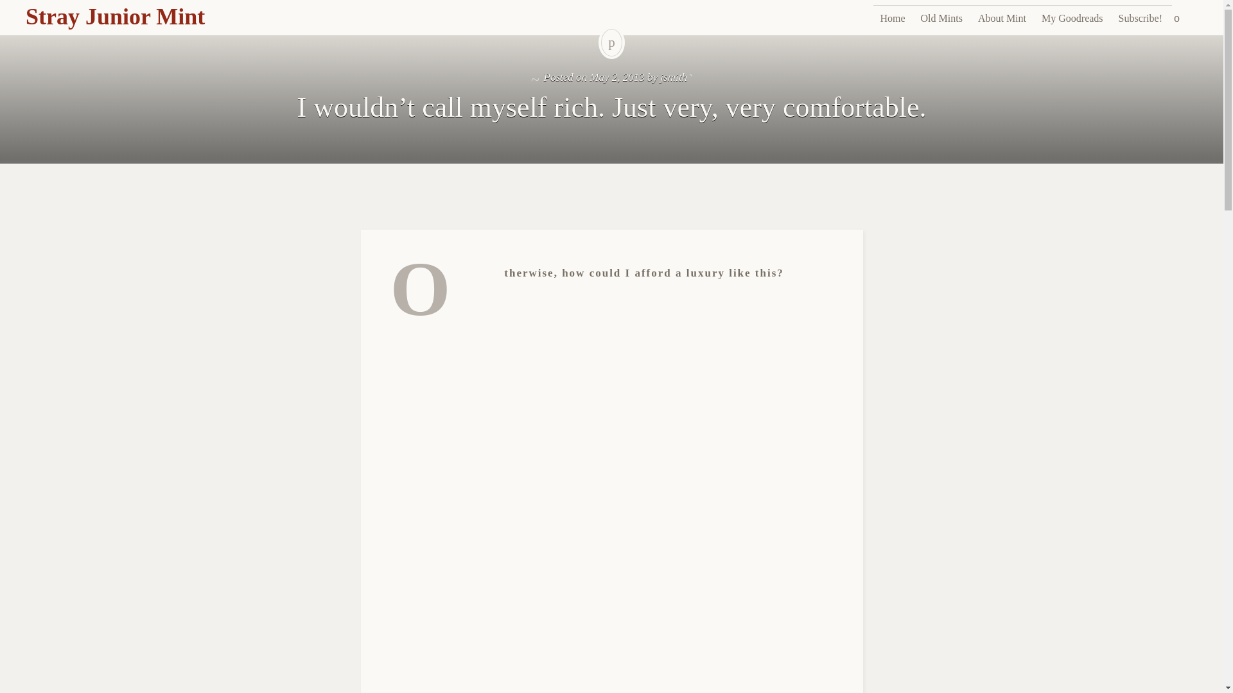 This screenshot has width=1233, height=693. Describe the element at coordinates (115, 17) in the screenshot. I see `Stray Junior Mint` at that location.